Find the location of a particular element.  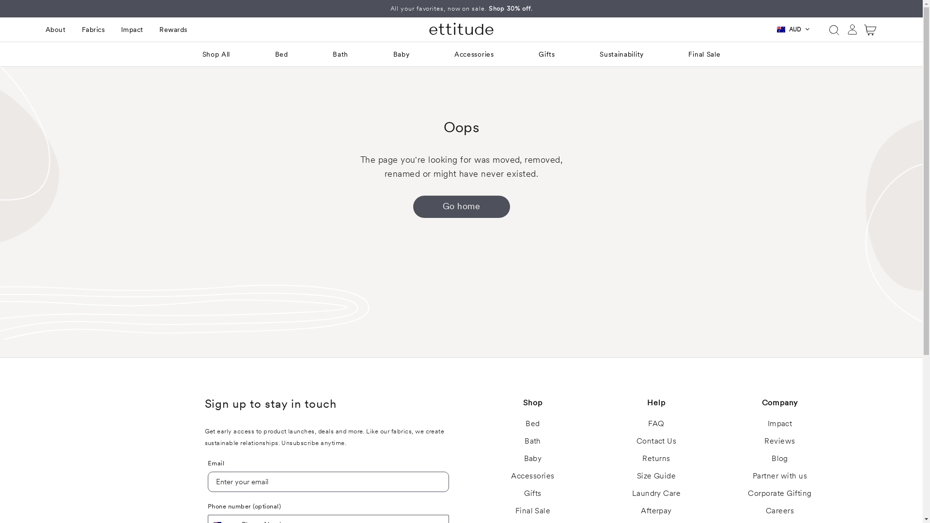

Partner with us is located at coordinates (780, 476).